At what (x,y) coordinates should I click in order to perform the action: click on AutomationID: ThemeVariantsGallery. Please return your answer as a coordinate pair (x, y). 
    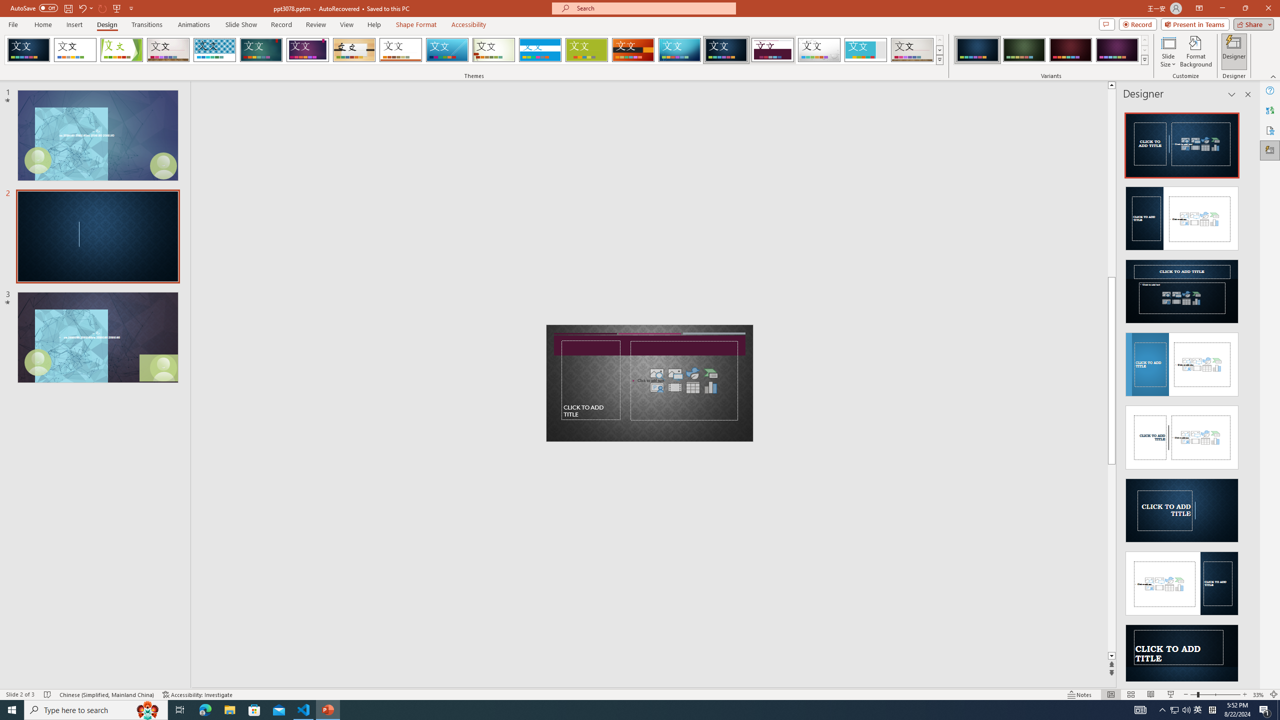
    Looking at the image, I should click on (1051, 50).